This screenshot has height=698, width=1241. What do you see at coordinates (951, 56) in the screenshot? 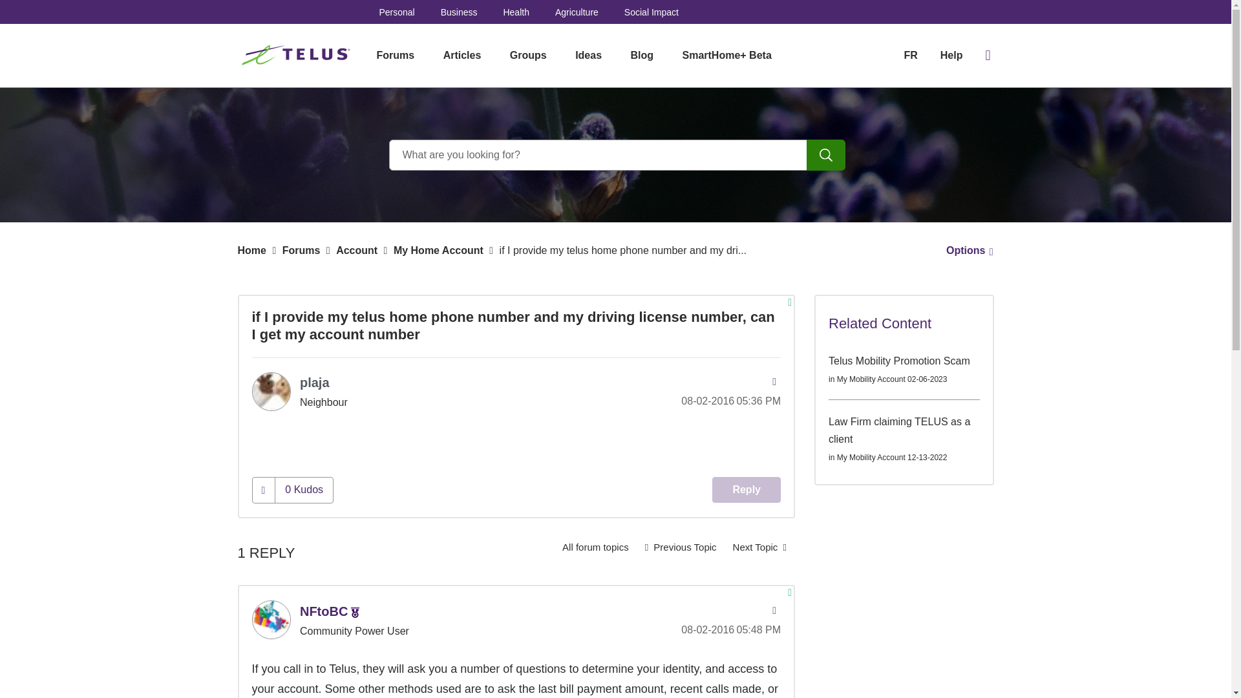
I see `Help` at bounding box center [951, 56].